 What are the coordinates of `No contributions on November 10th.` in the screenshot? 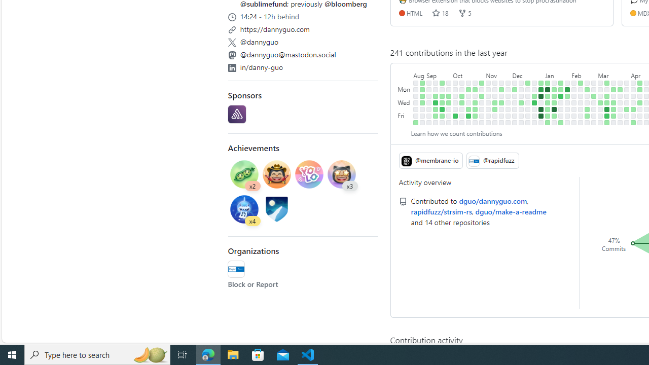 It's located at (488, 116).